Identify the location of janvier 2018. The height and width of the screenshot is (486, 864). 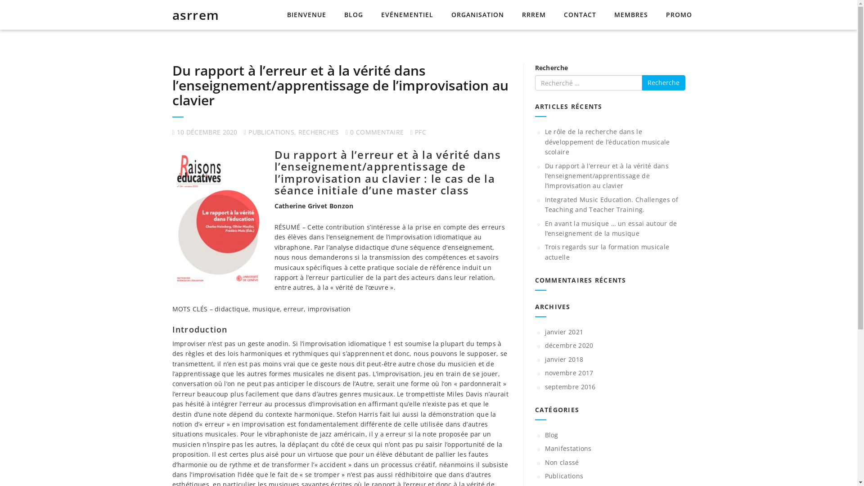
(564, 359).